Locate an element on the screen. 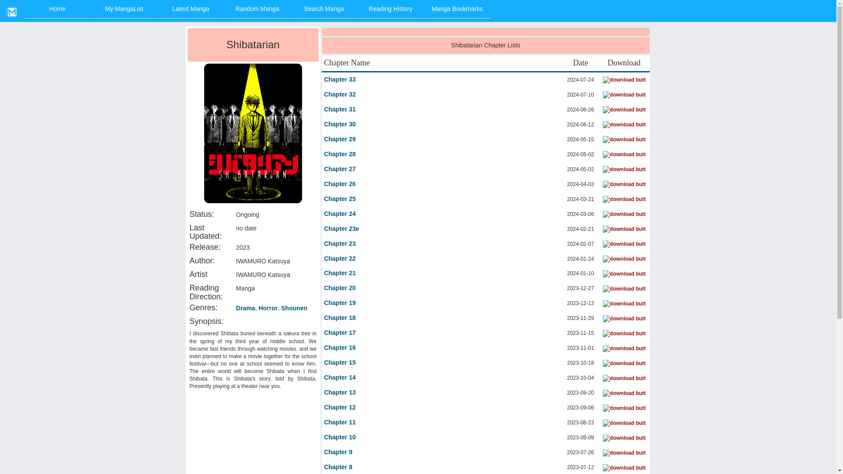  Manga Bookmarks is located at coordinates (457, 9).